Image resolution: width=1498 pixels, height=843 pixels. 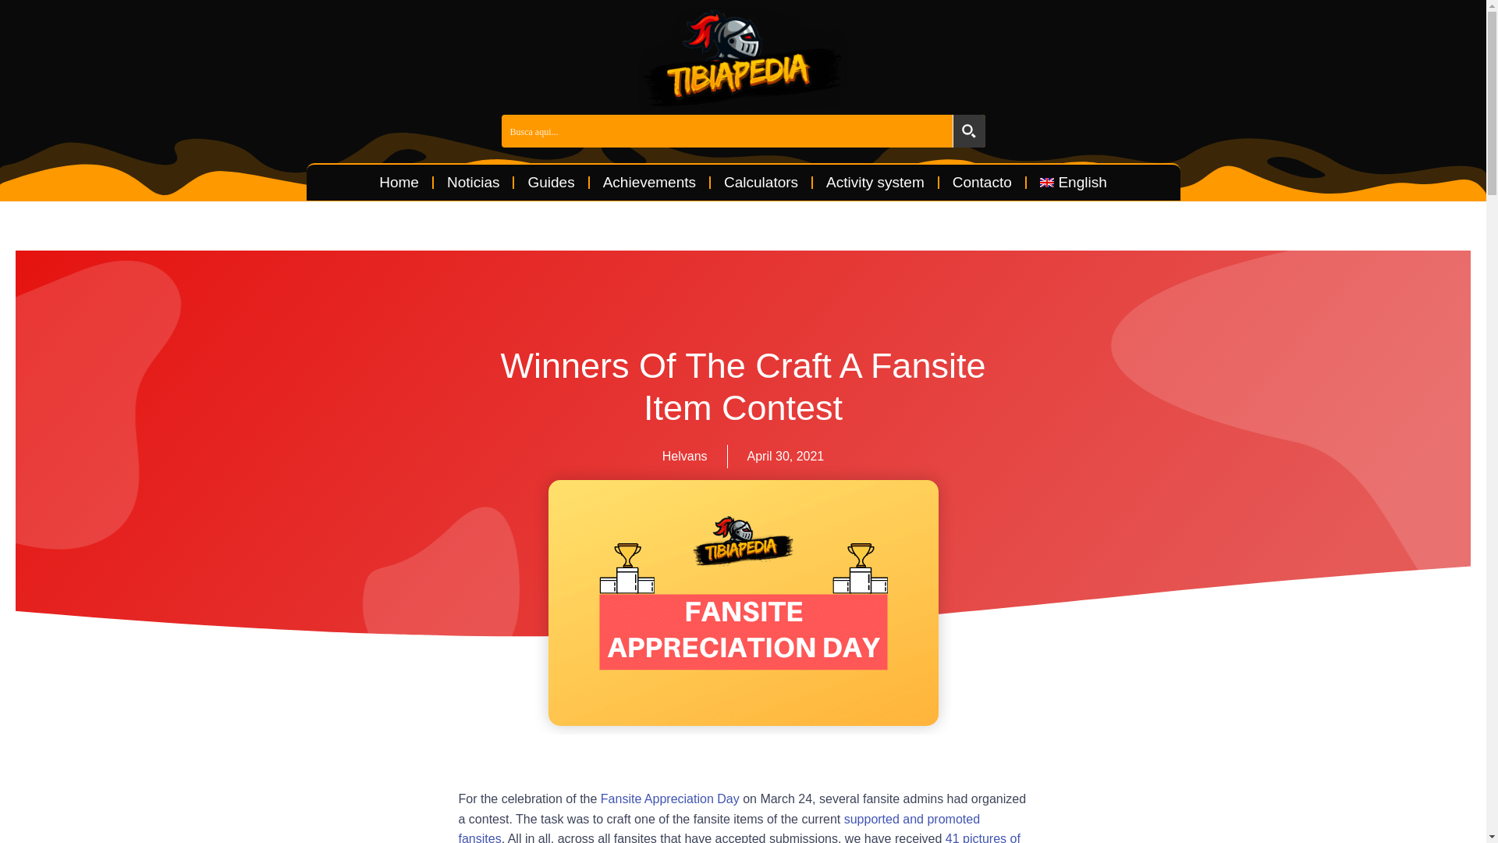 I want to click on Guides, so click(x=550, y=183).